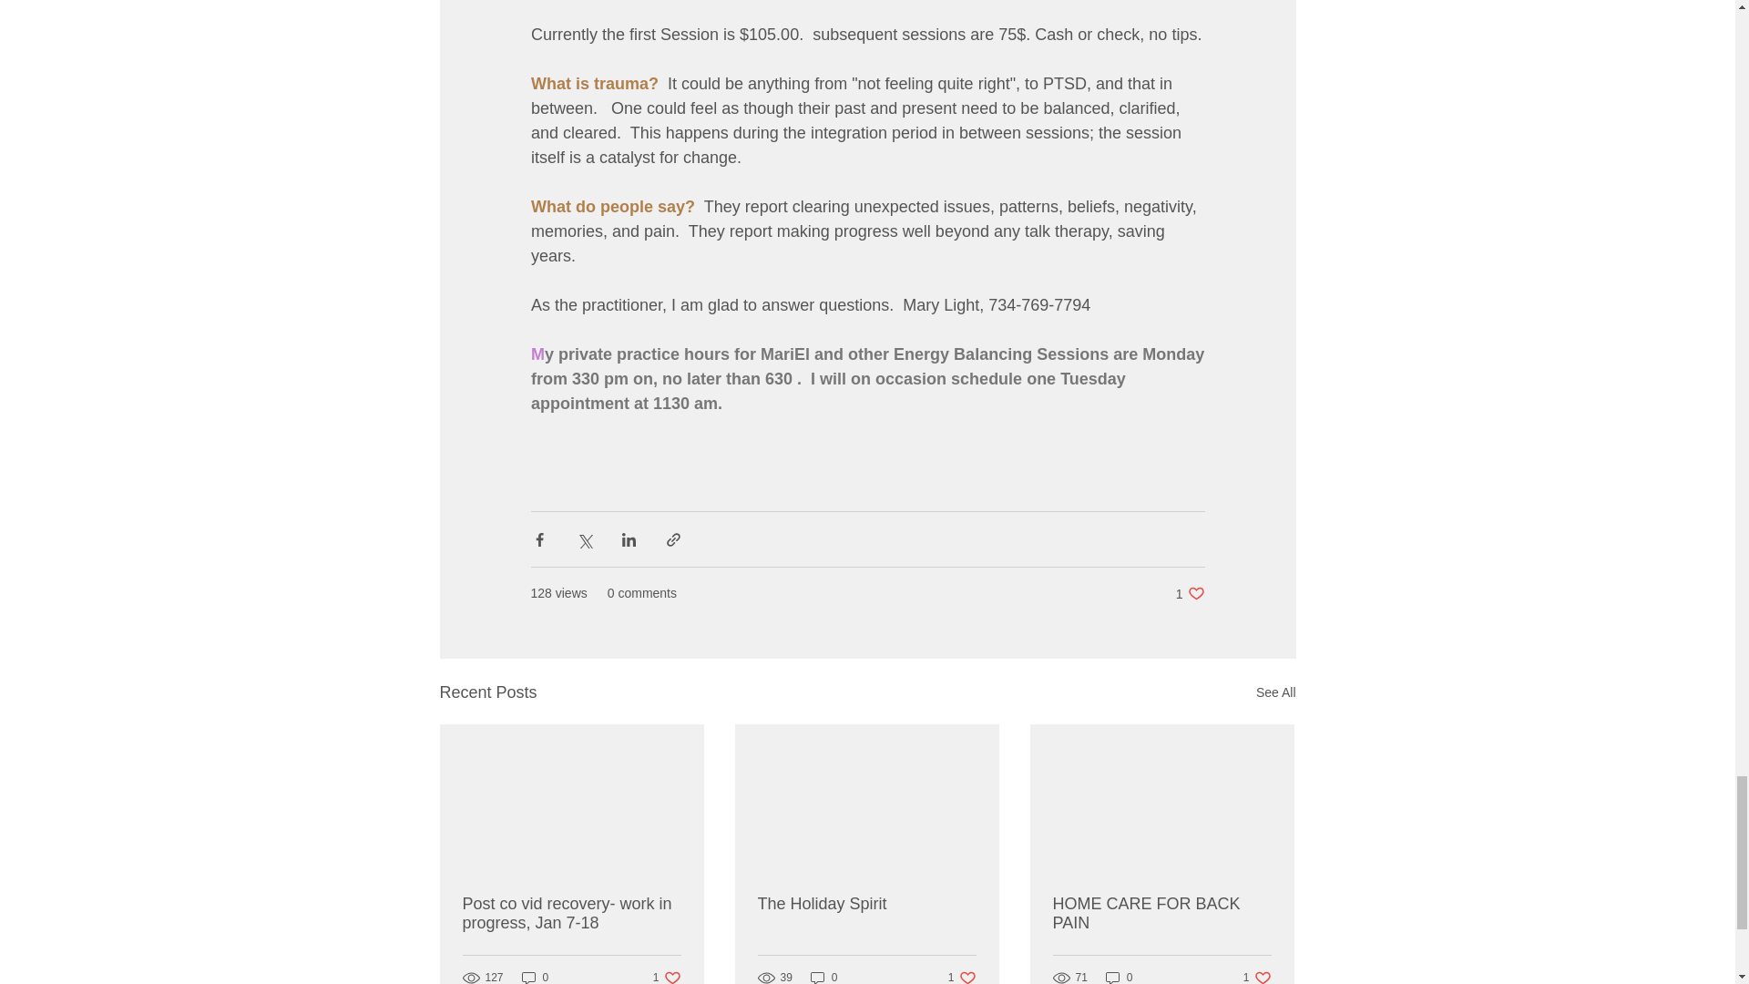 Image resolution: width=1749 pixels, height=984 pixels. What do you see at coordinates (962, 977) in the screenshot?
I see `See All` at bounding box center [962, 977].